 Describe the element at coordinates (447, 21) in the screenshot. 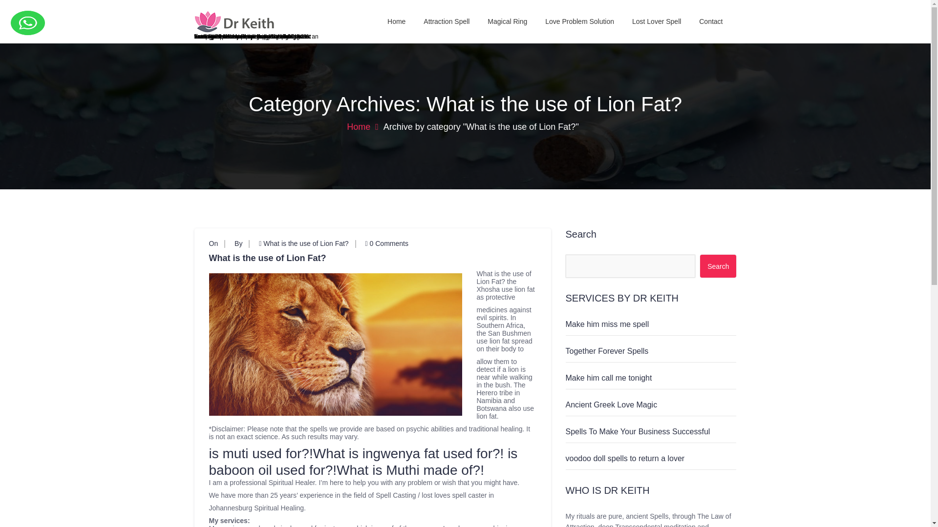

I see `Attraction Spell` at that location.